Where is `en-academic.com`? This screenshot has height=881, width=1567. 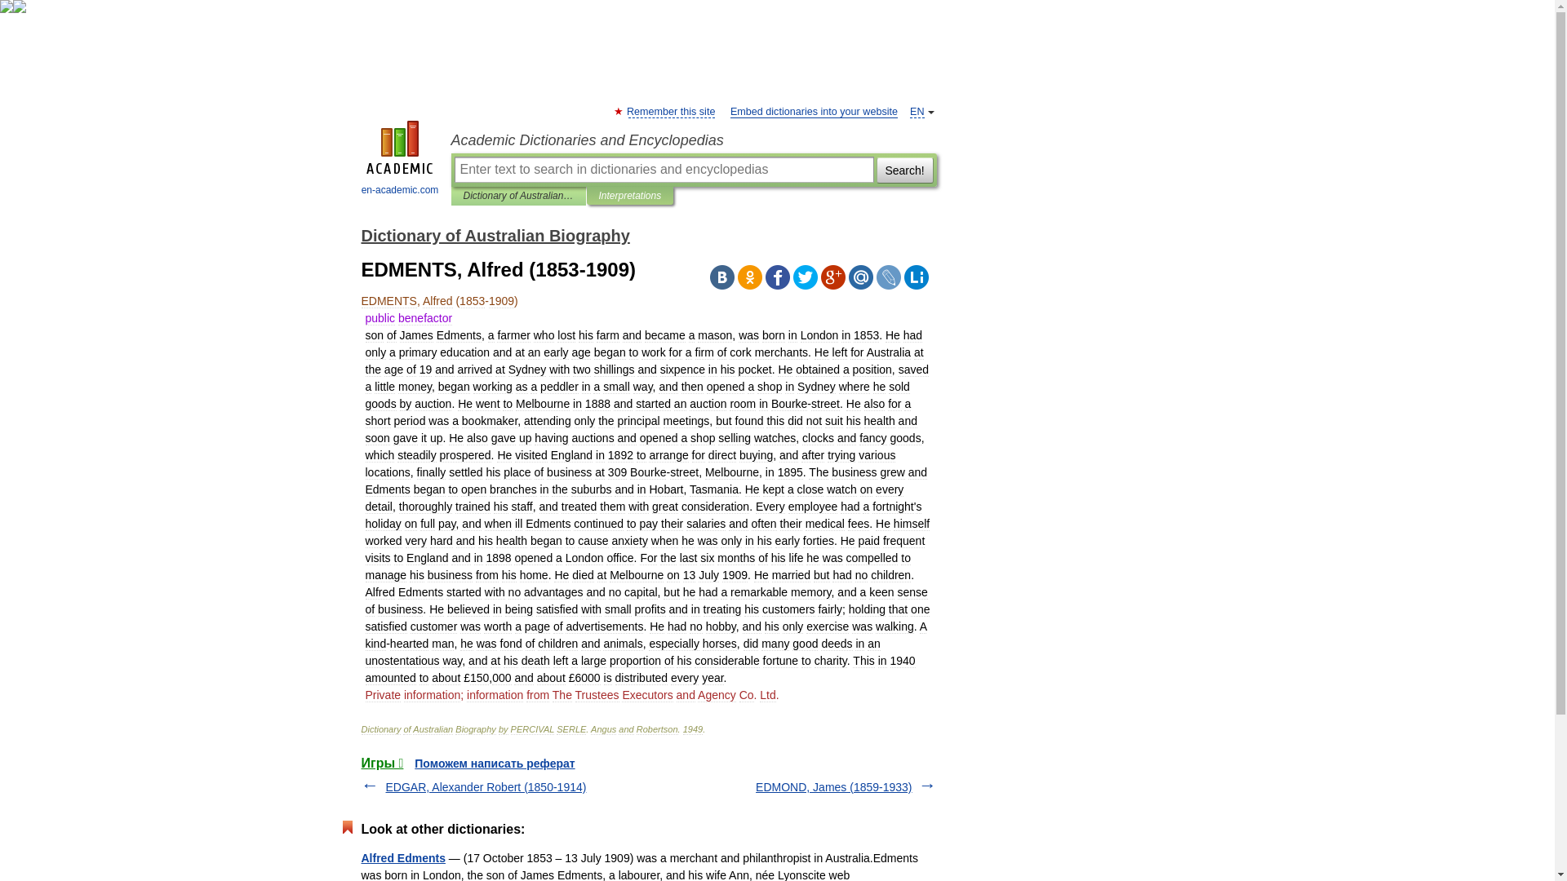
en-academic.com is located at coordinates (400, 160).